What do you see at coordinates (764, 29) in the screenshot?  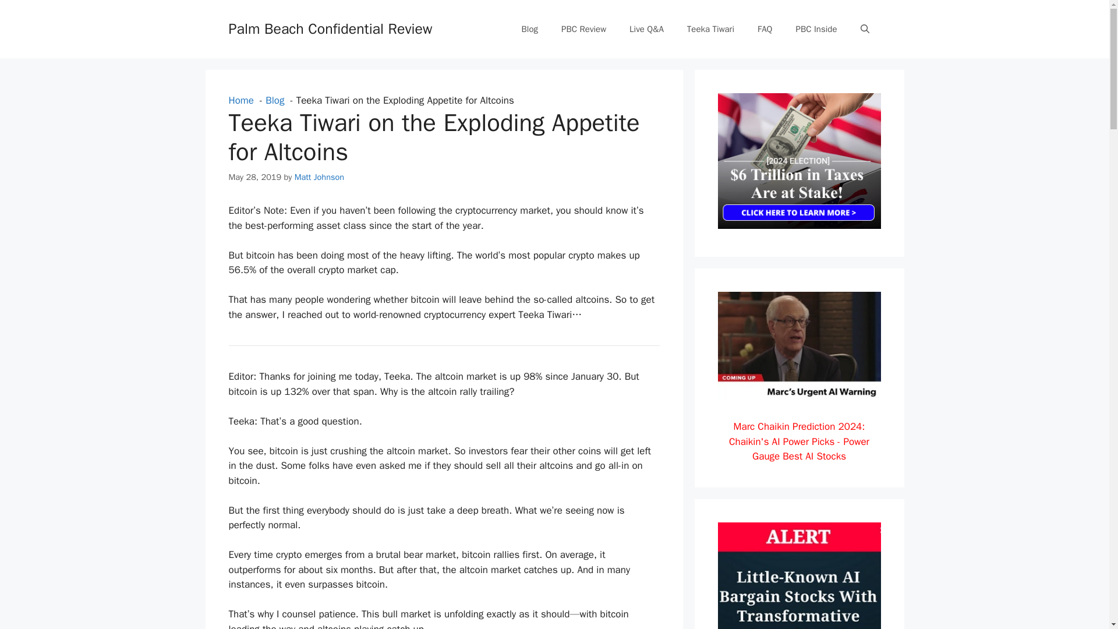 I see `FAQ` at bounding box center [764, 29].